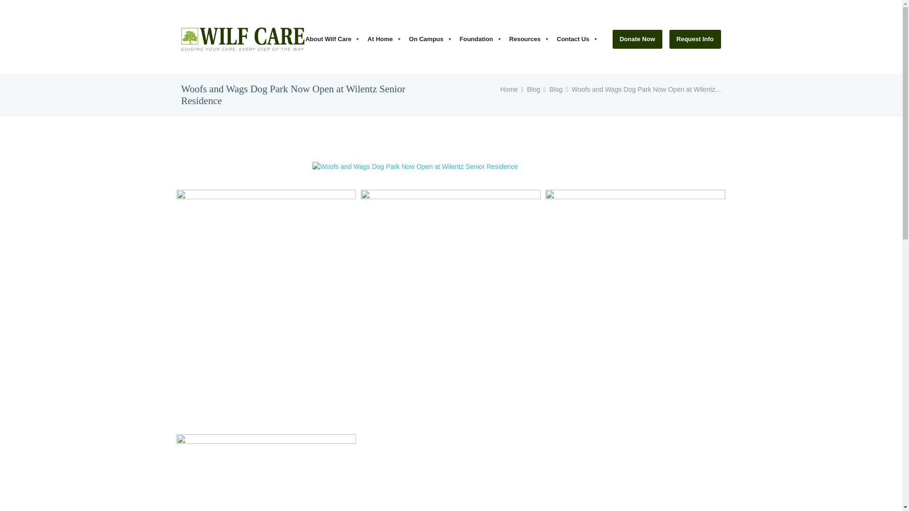  What do you see at coordinates (435, 39) in the screenshot?
I see `On Campus` at bounding box center [435, 39].